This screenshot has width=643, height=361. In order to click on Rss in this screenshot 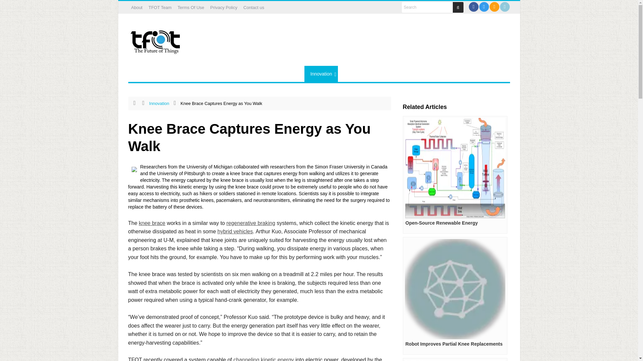, I will do `click(494, 7)`.